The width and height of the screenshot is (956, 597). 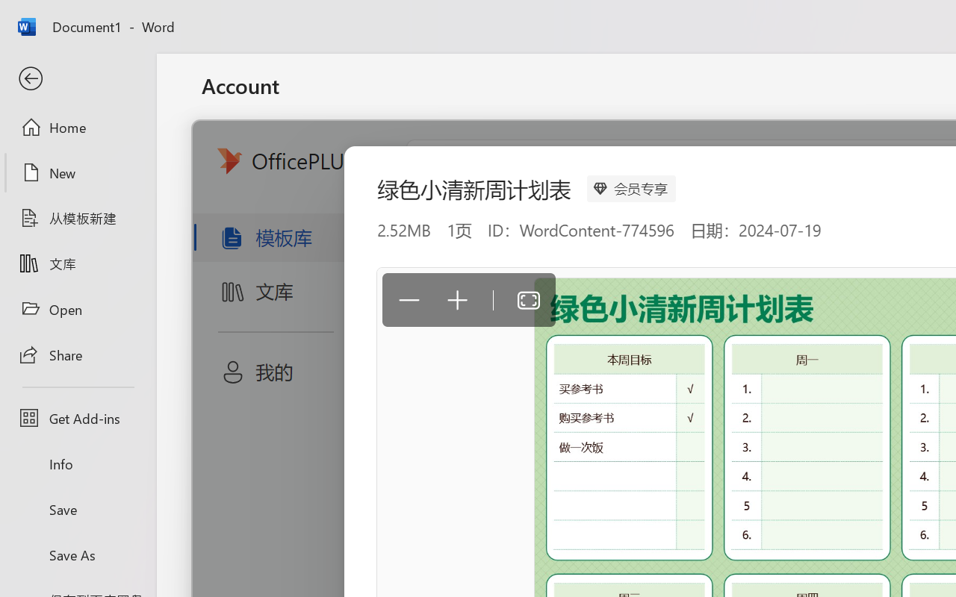 What do you see at coordinates (78, 79) in the screenshot?
I see `Back` at bounding box center [78, 79].